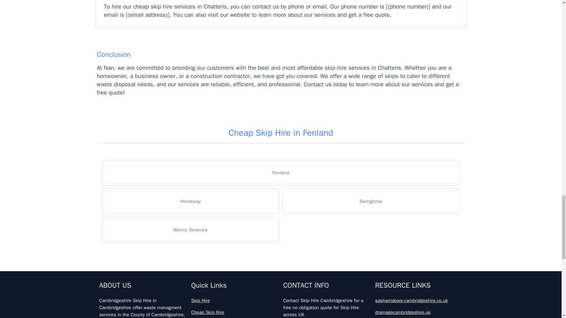 The image size is (566, 318). I want to click on Wenny Severals, so click(190, 230).